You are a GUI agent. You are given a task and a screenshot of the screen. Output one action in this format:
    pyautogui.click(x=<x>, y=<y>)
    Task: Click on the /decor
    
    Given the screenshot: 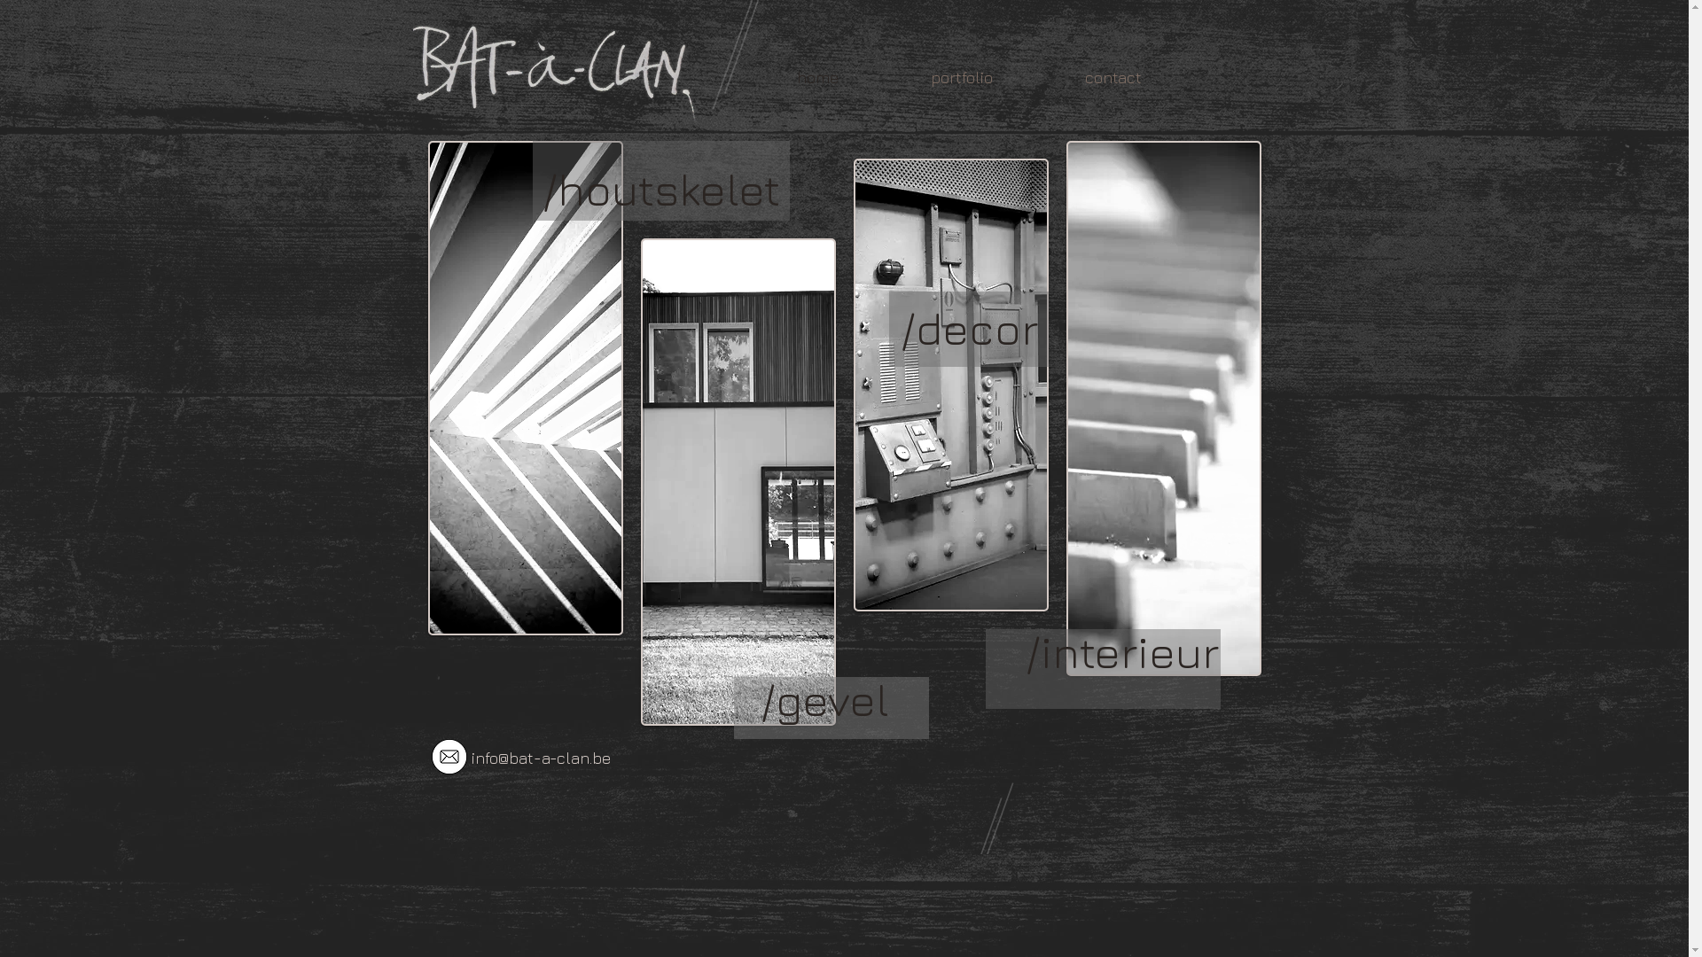 What is the action you would take?
    pyautogui.click(x=970, y=328)
    